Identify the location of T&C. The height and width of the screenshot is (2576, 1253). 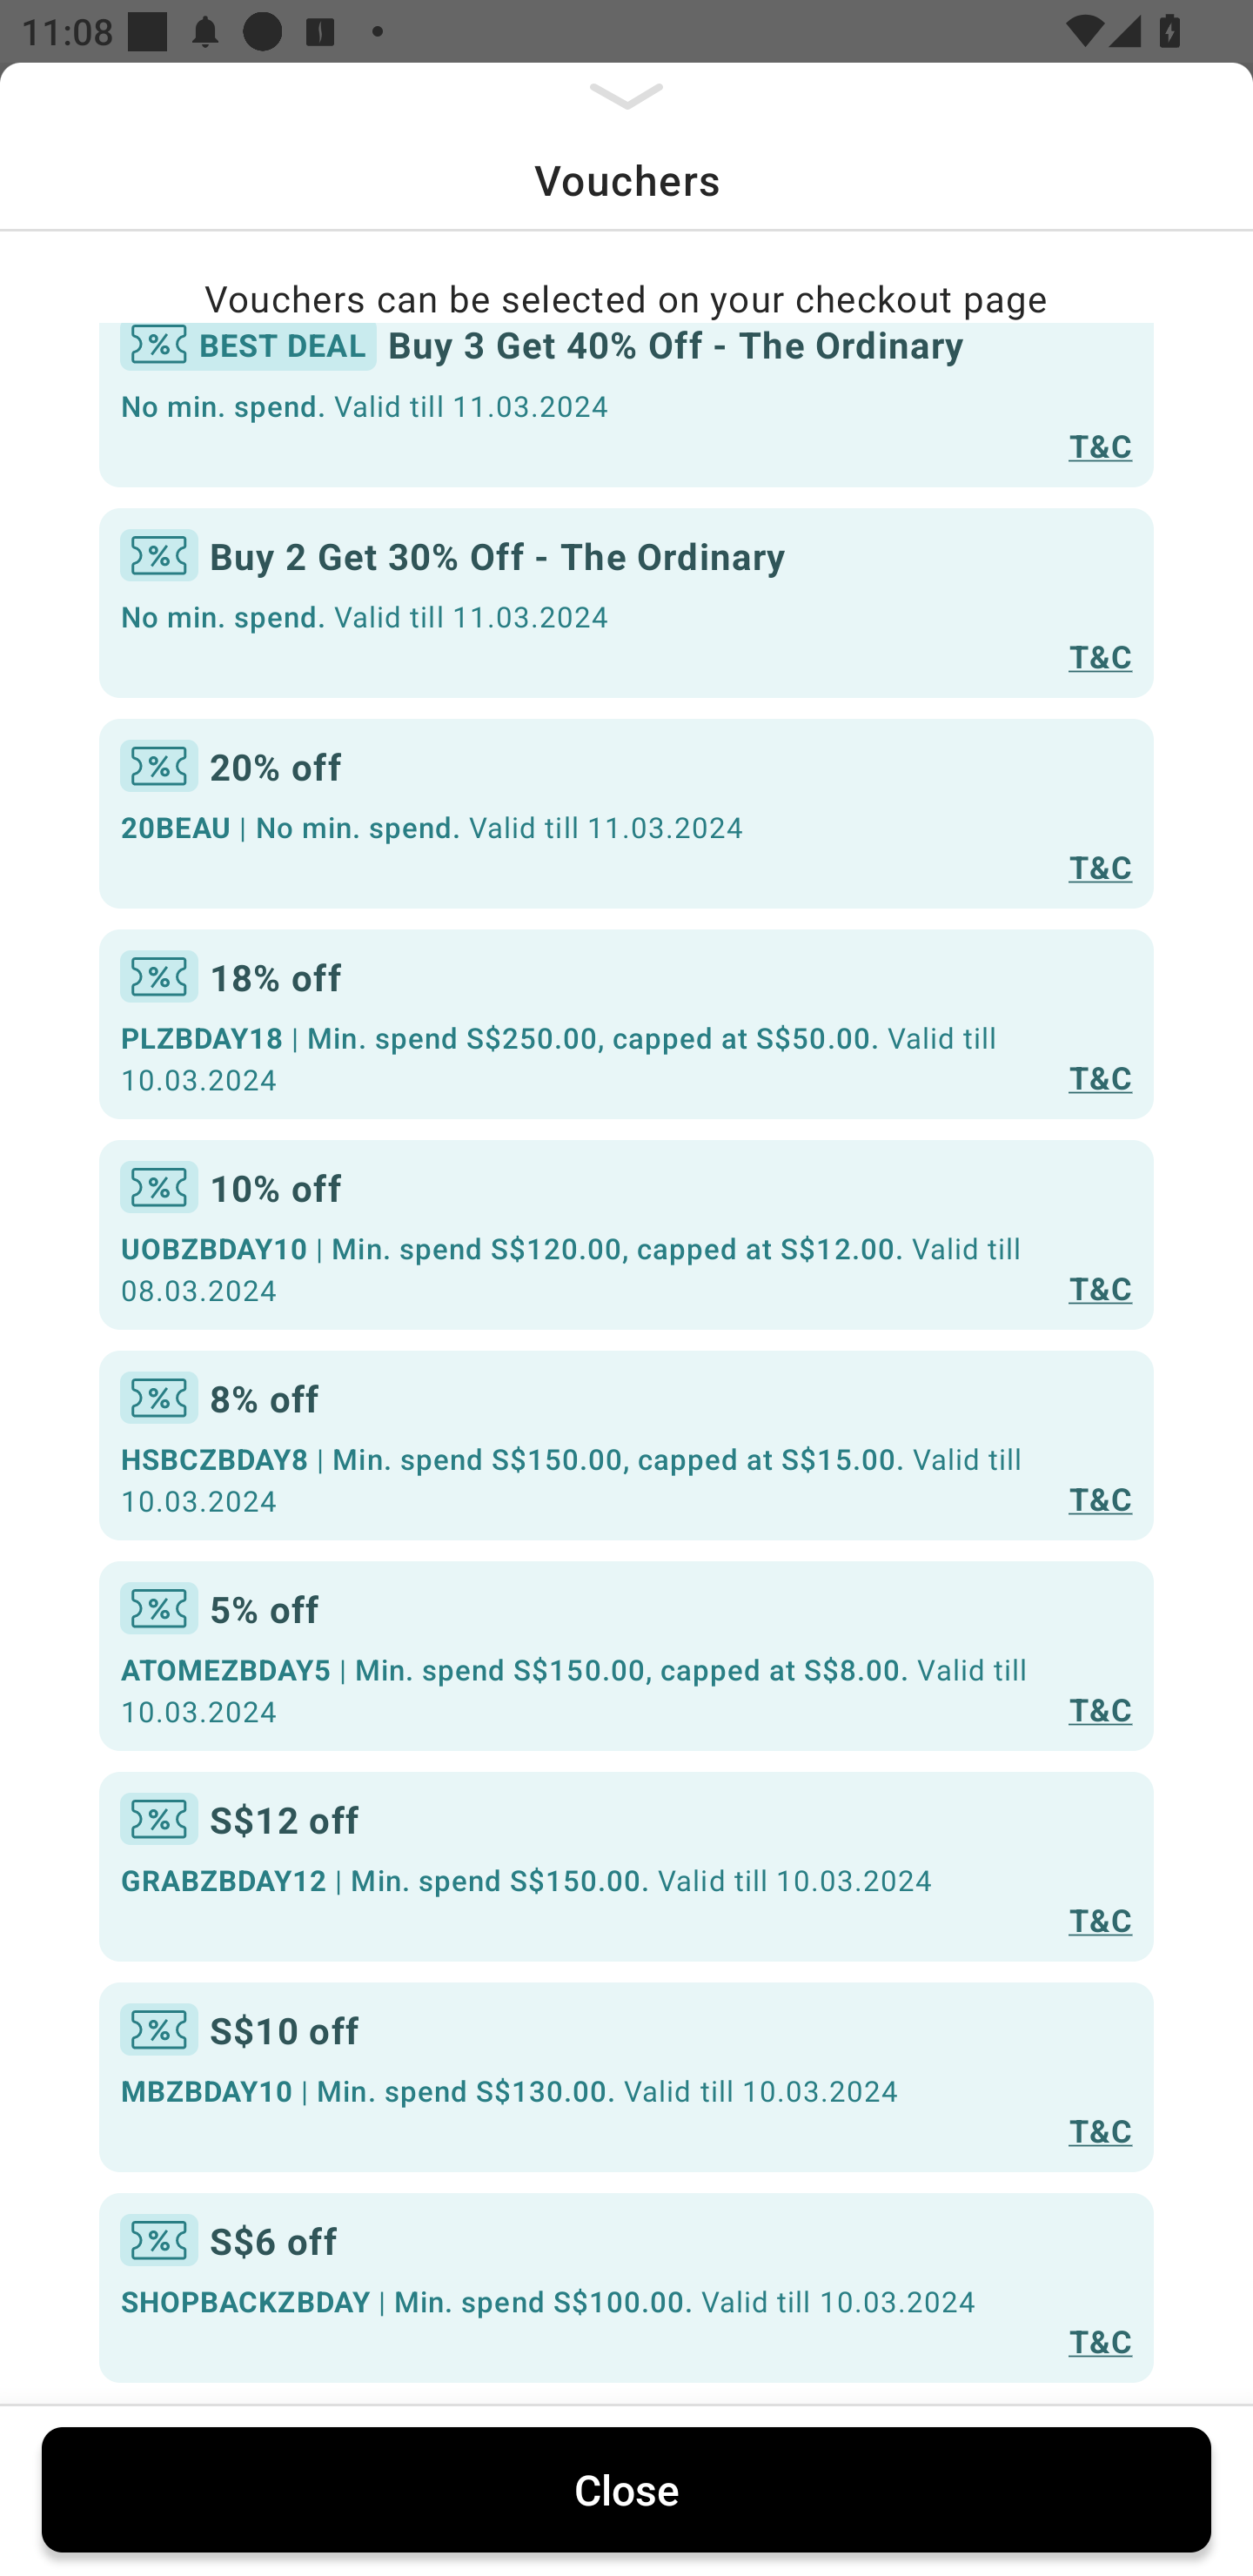
(1100, 2130).